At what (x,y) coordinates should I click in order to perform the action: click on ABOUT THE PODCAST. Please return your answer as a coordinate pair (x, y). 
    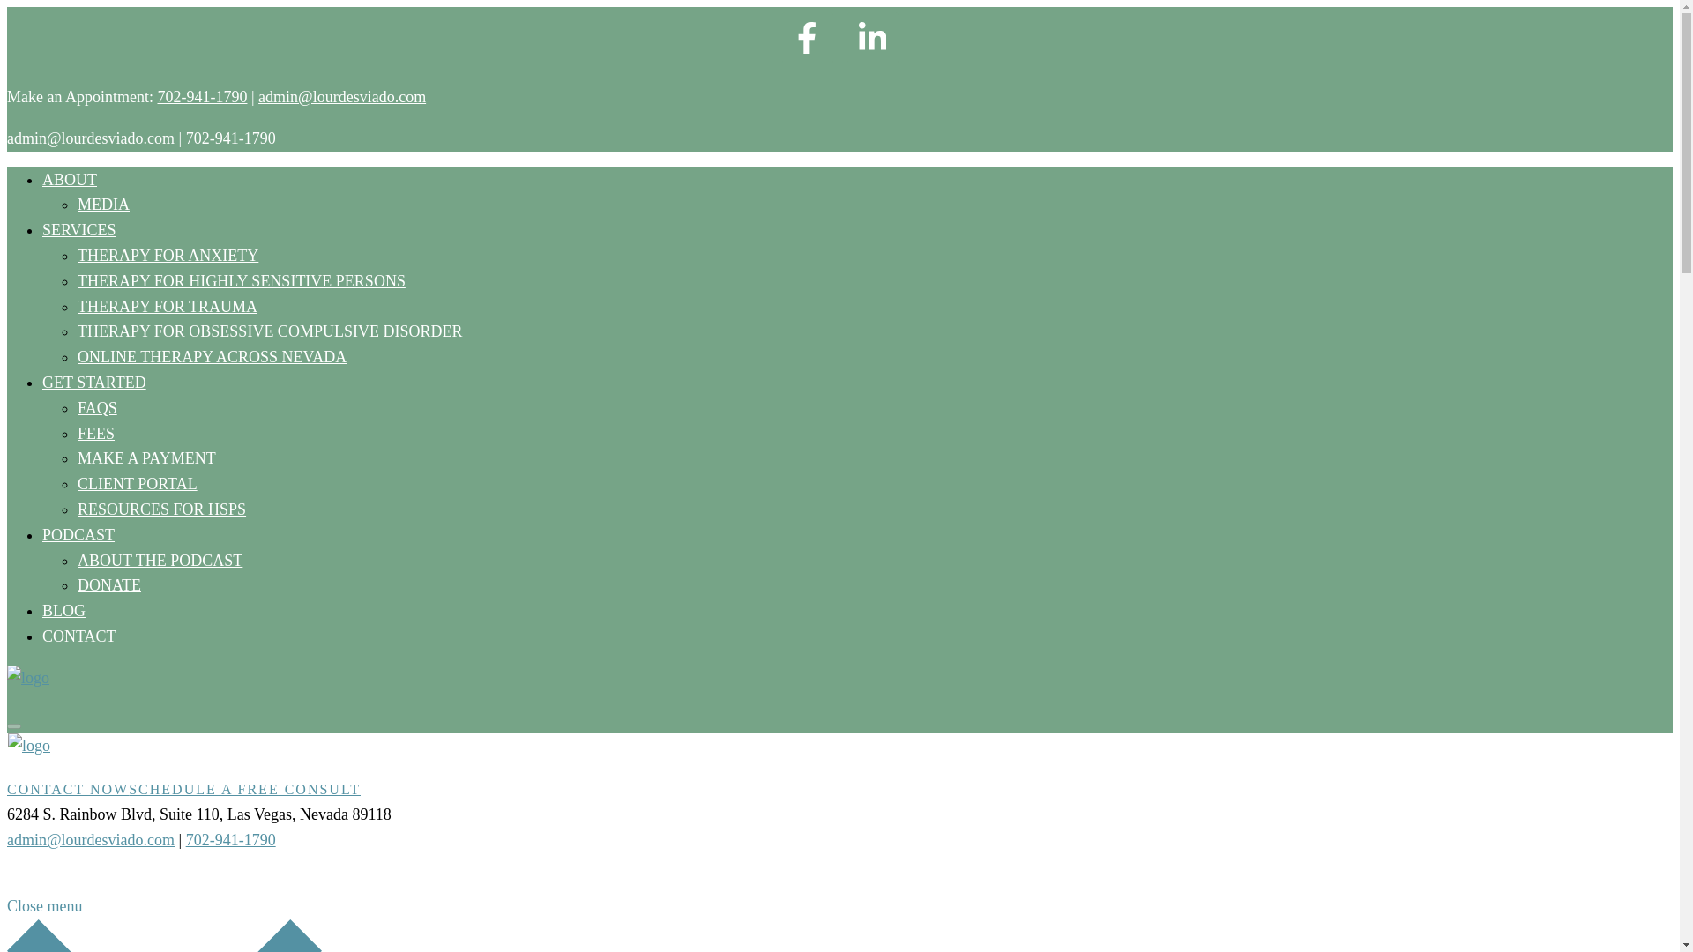
    Looking at the image, I should click on (160, 561).